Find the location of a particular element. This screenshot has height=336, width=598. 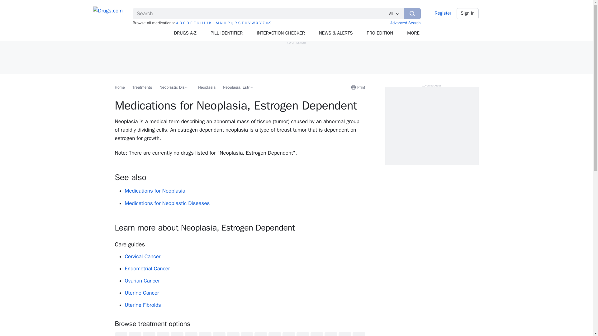

DRUGS A-Z is located at coordinates (185, 33).